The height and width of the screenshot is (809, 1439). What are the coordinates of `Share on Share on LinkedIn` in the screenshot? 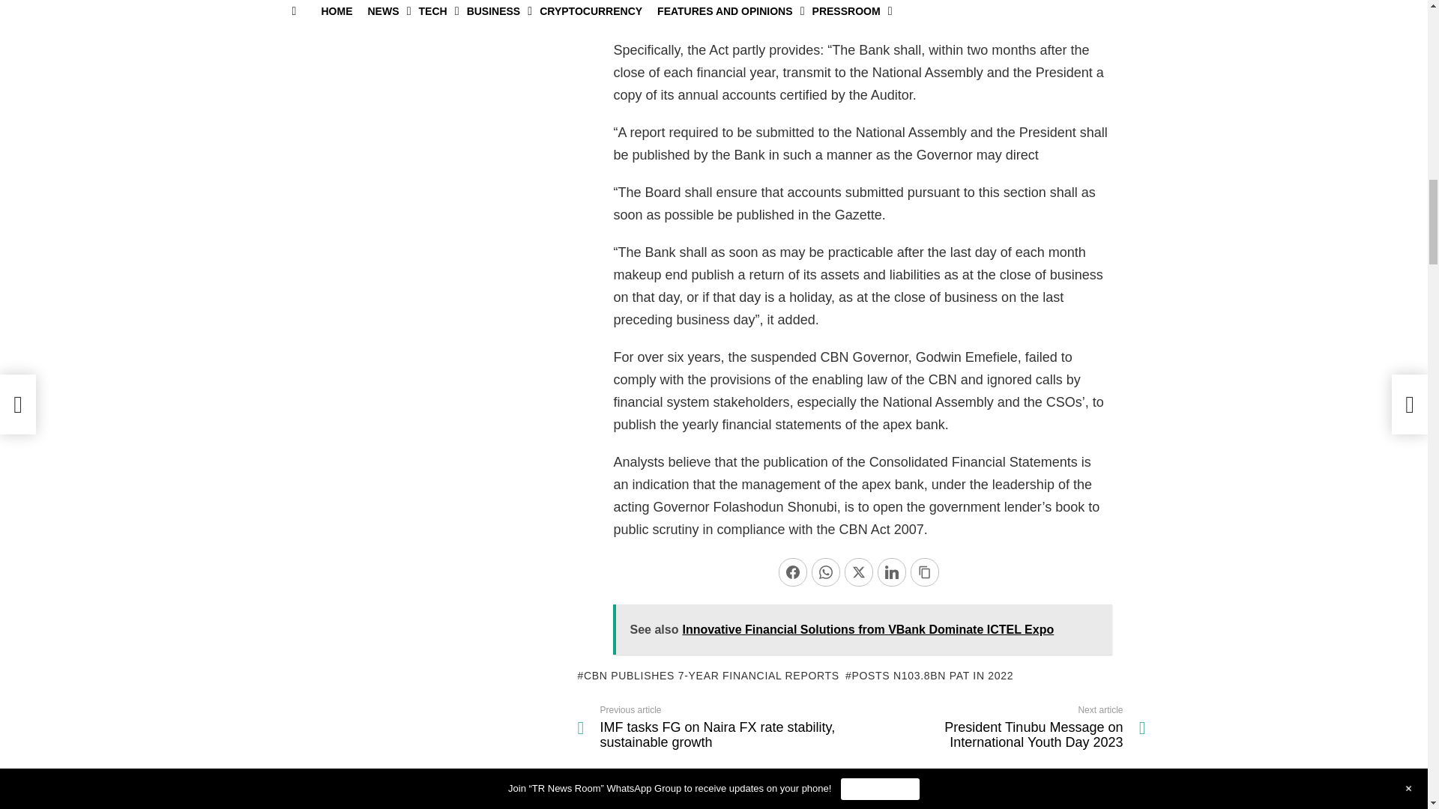 It's located at (892, 572).